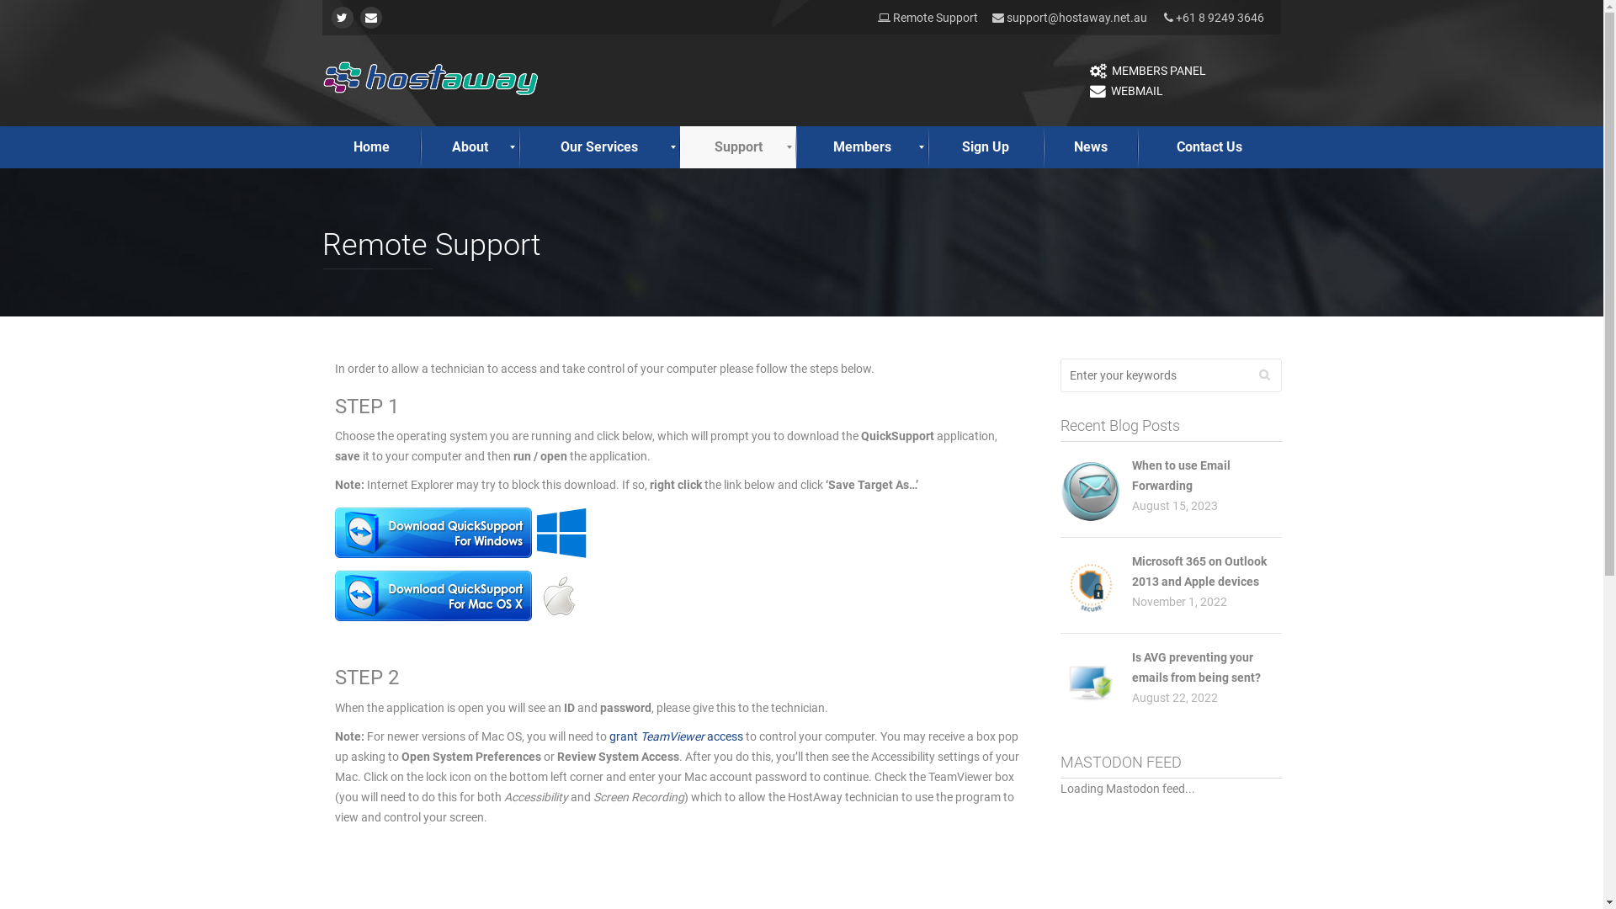  I want to click on   MEMBERS PANEL, so click(1147, 71).